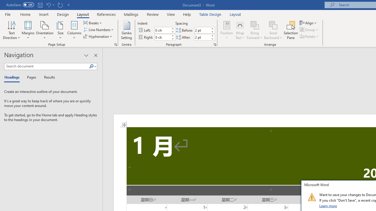 This screenshot has height=211, width=376. I want to click on Headings, so click(13, 77).